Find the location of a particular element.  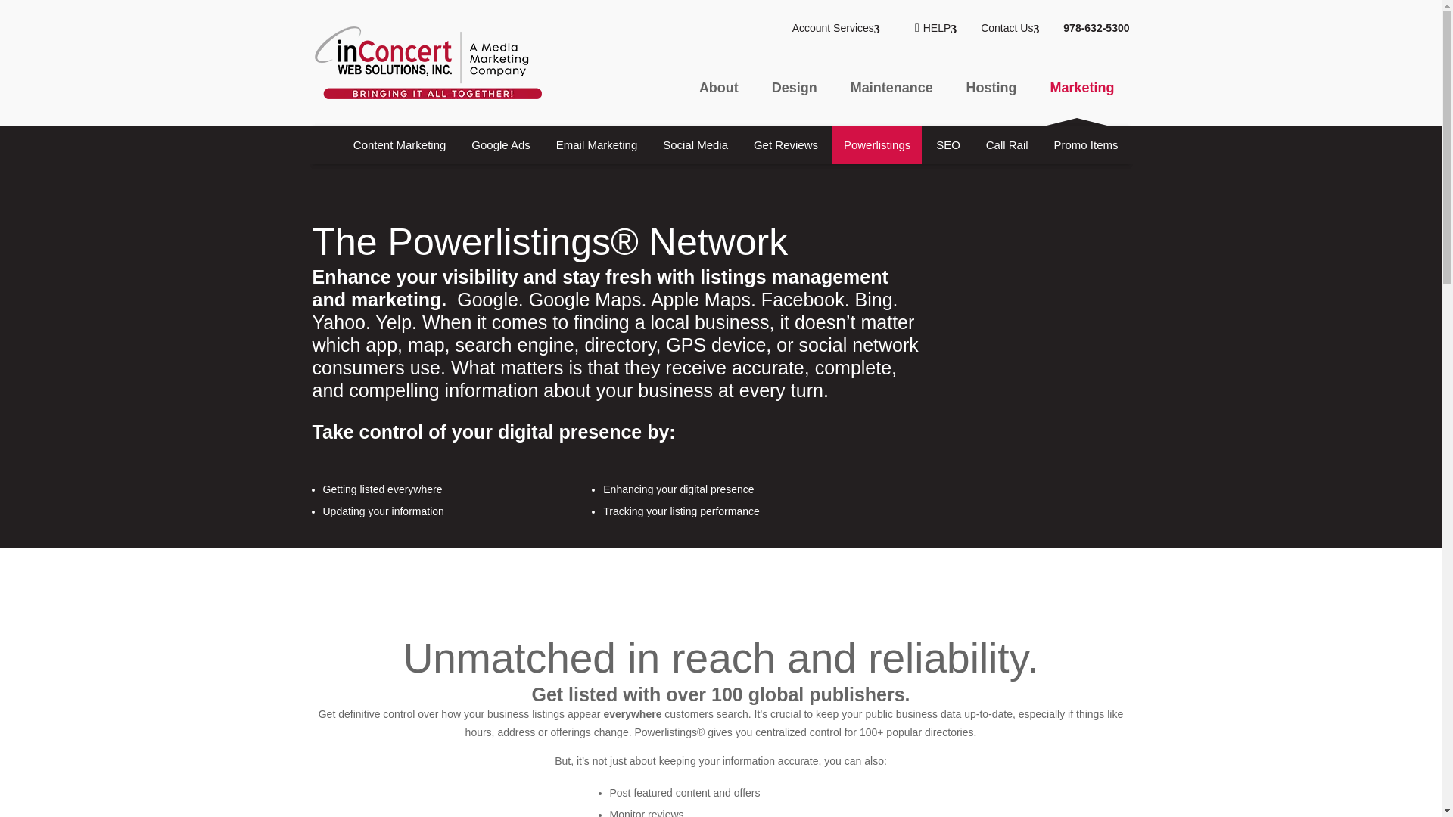

Write a Review is located at coordinates (1031, 144).